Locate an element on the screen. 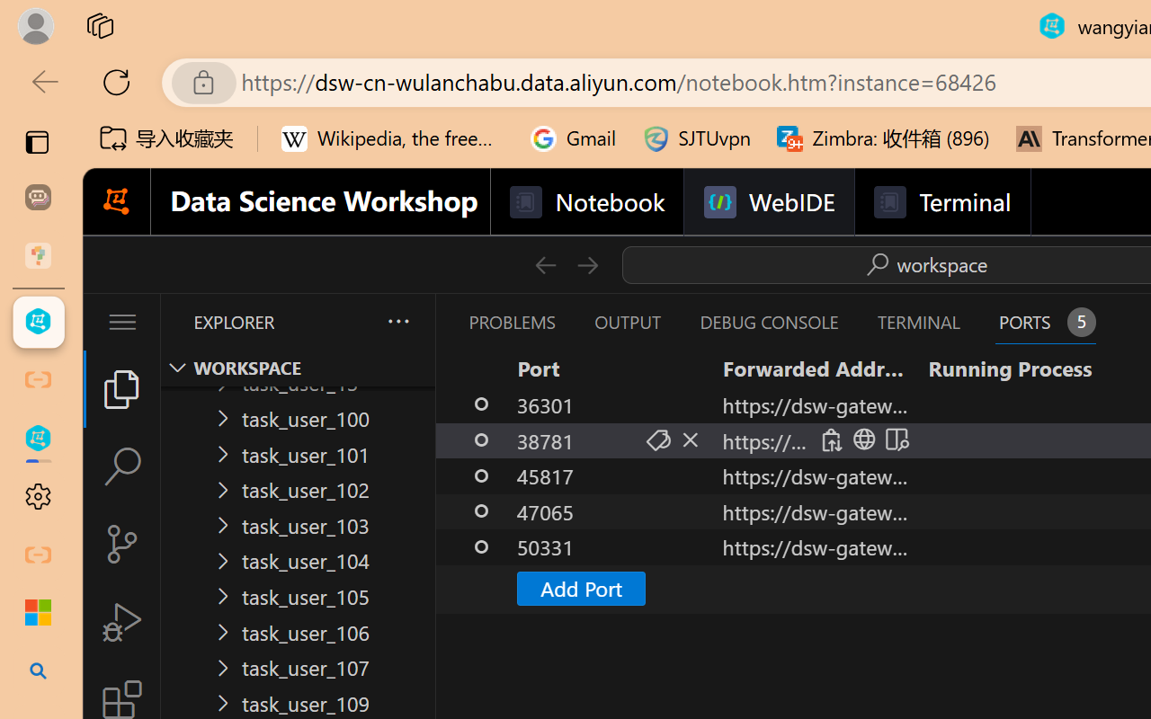 This screenshot has width=1151, height=719. Terminal is located at coordinates (941, 202).